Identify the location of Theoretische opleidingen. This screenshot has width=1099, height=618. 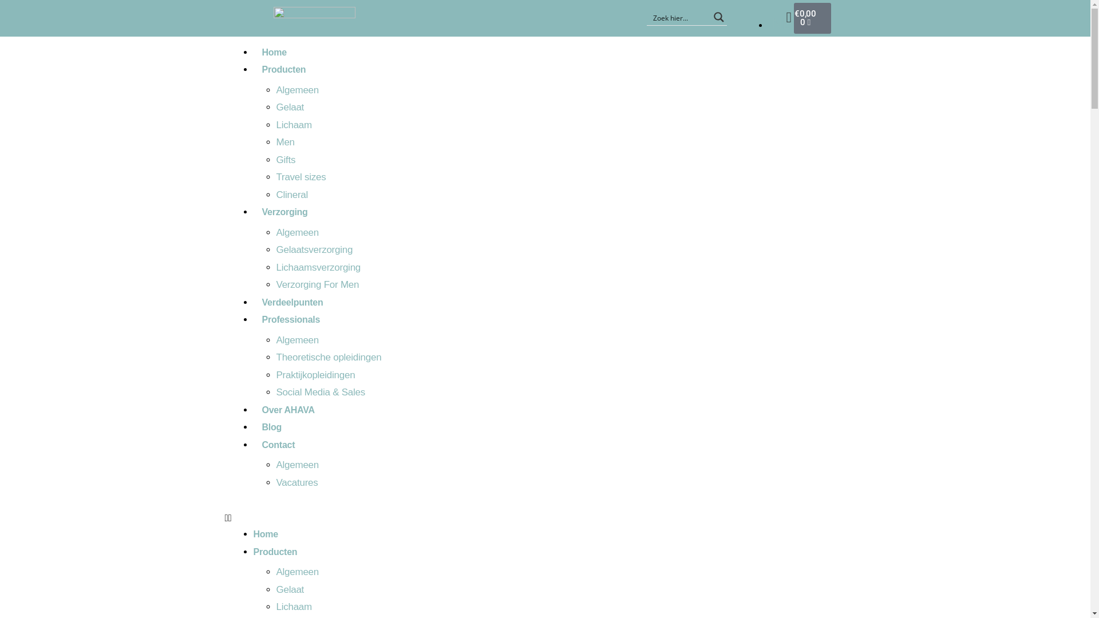
(329, 357).